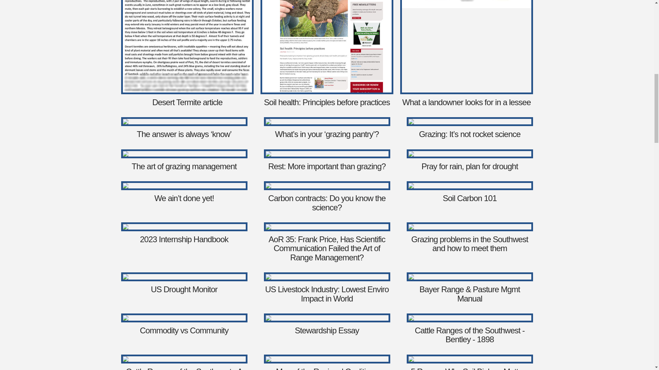 This screenshot has height=370, width=659. I want to click on Carbon contracts: Do you know the science?, so click(327, 202).